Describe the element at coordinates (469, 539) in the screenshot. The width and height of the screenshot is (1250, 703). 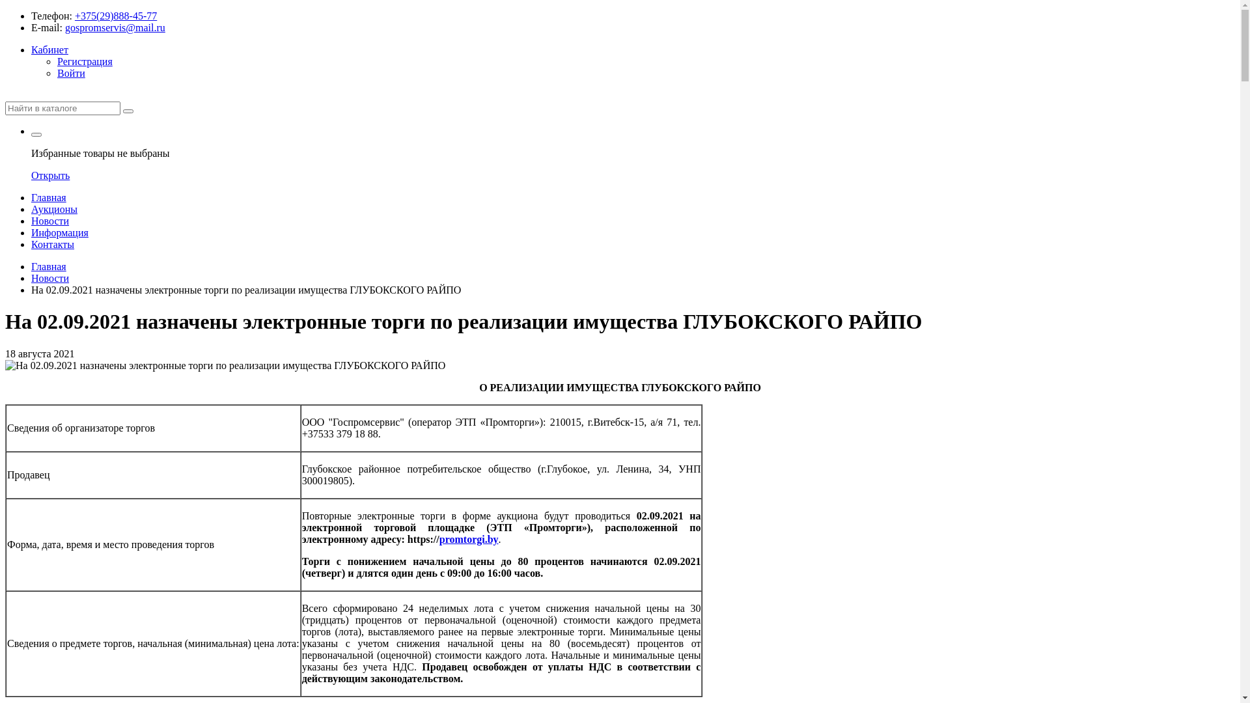
I see `promtorgi.by` at that location.